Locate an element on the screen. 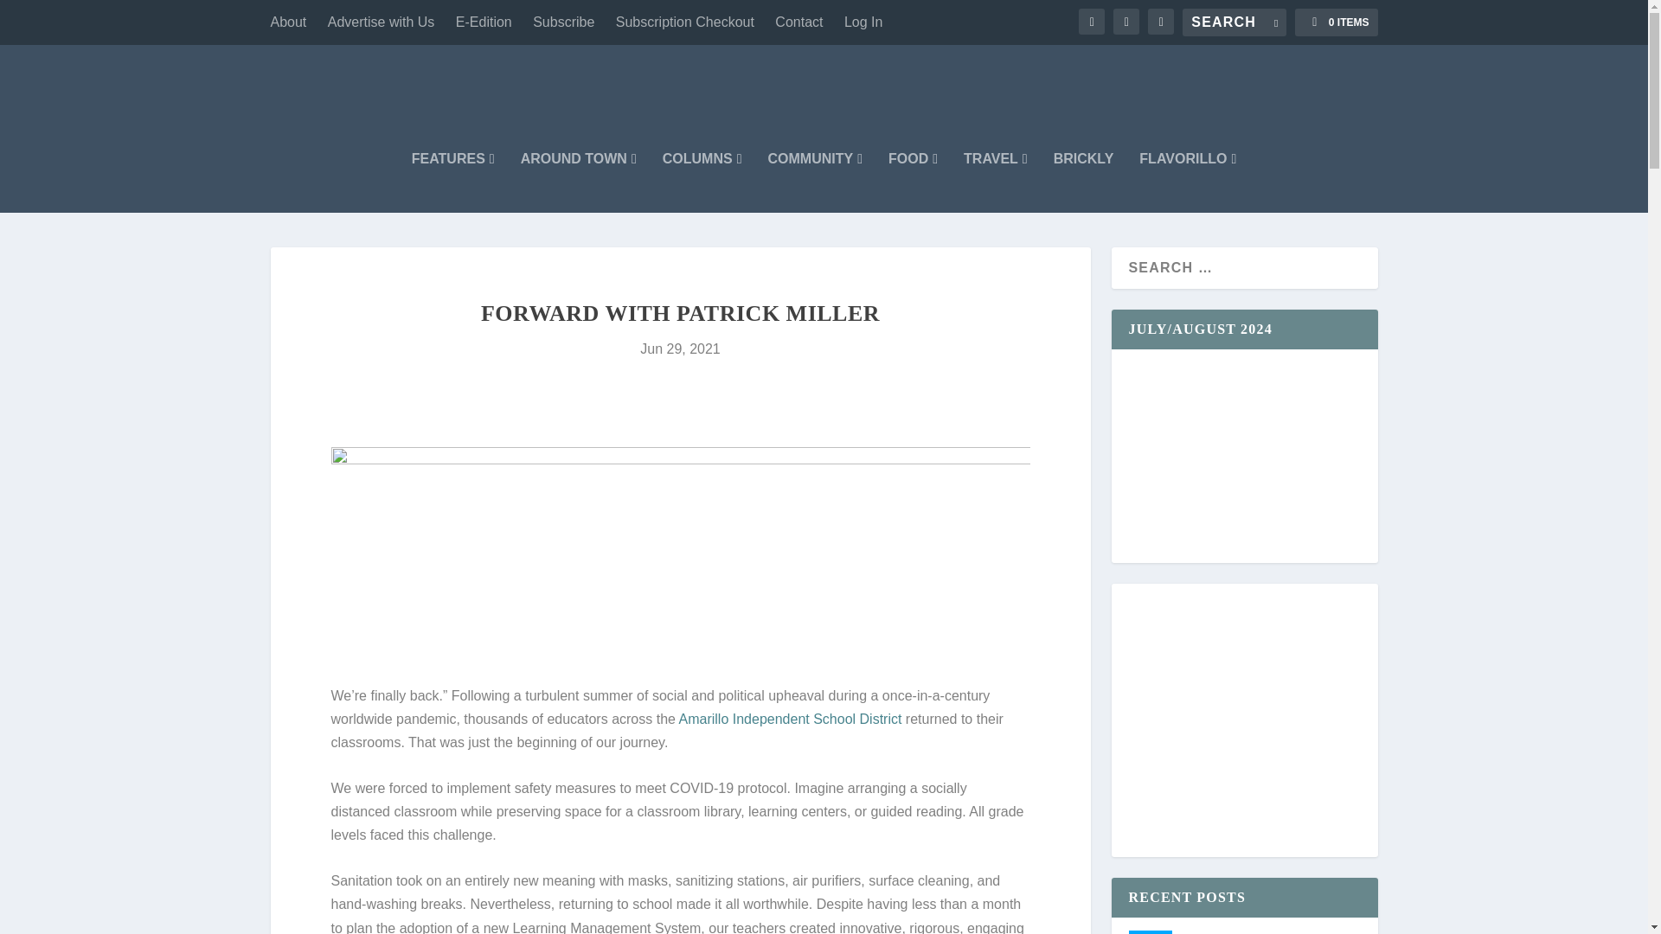  Search for: is located at coordinates (1234, 22).